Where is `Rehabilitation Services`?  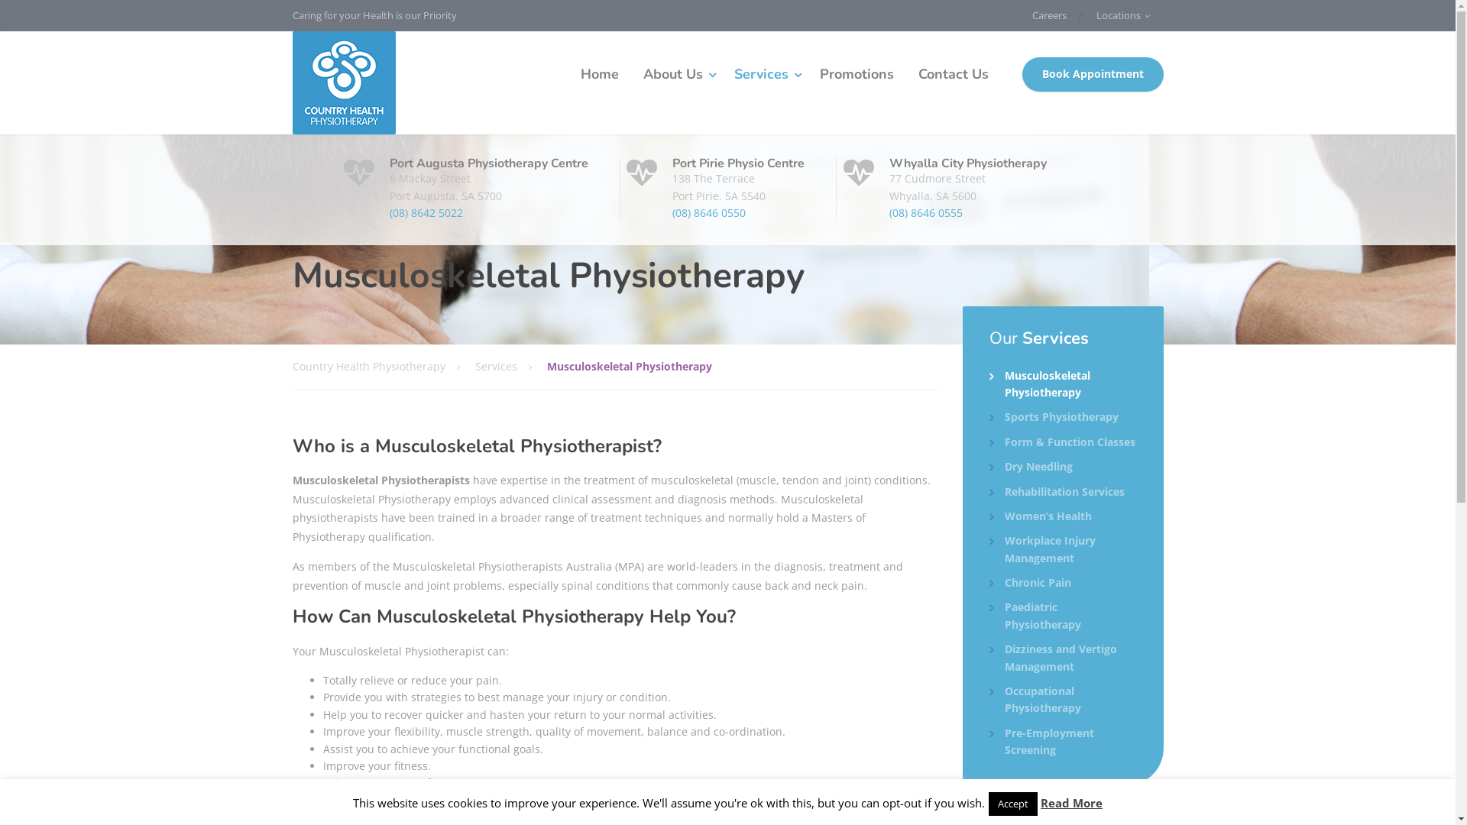 Rehabilitation Services is located at coordinates (1057, 492).